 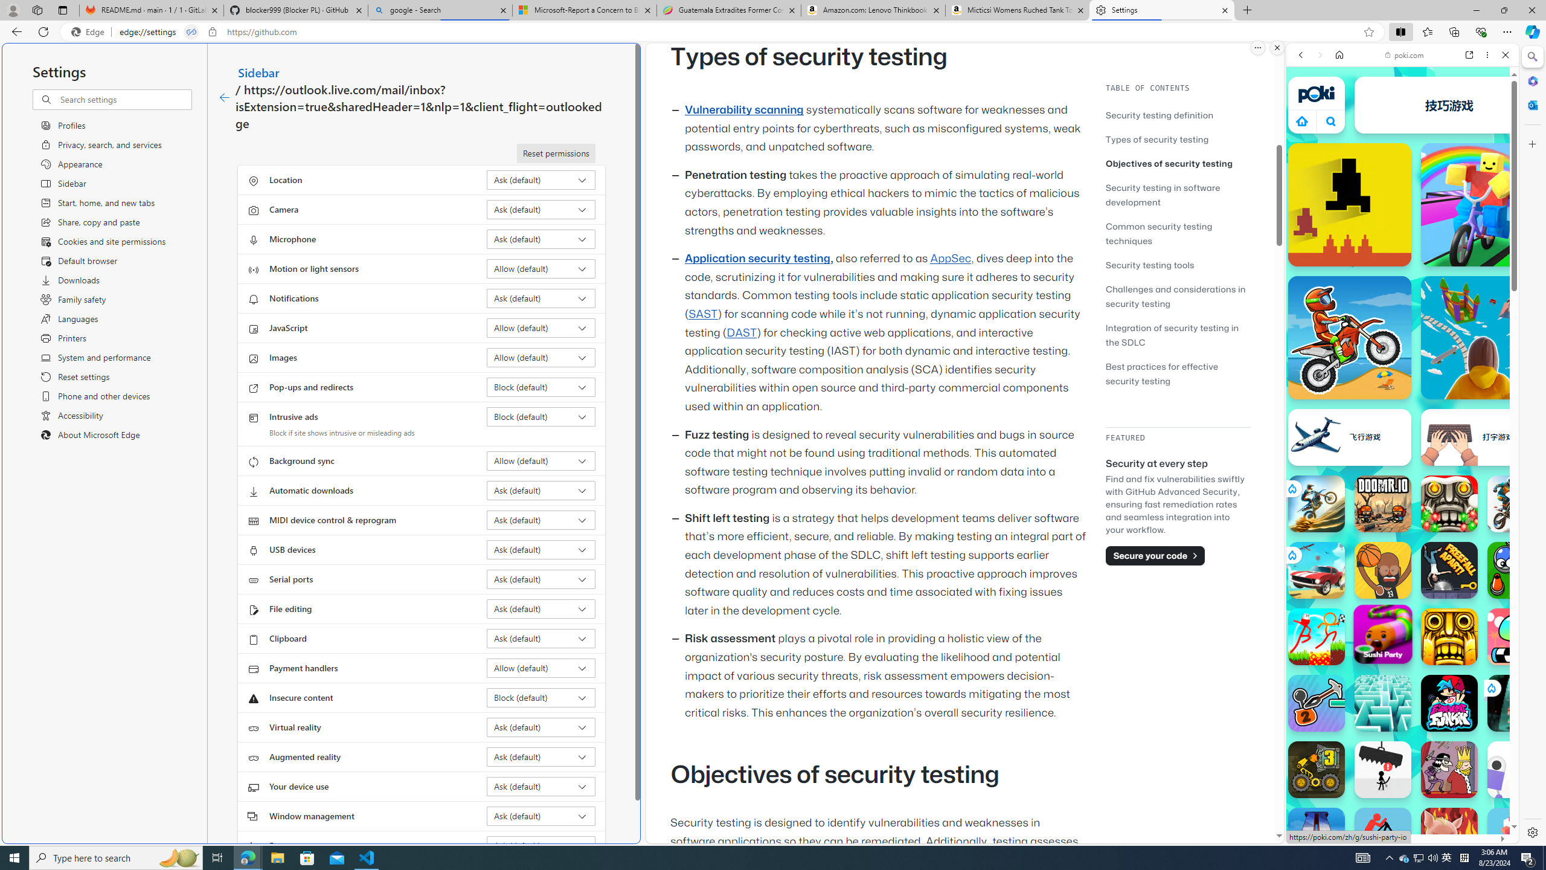 What do you see at coordinates (1175, 296) in the screenshot?
I see `Challenges and considerations in security testing` at bounding box center [1175, 296].